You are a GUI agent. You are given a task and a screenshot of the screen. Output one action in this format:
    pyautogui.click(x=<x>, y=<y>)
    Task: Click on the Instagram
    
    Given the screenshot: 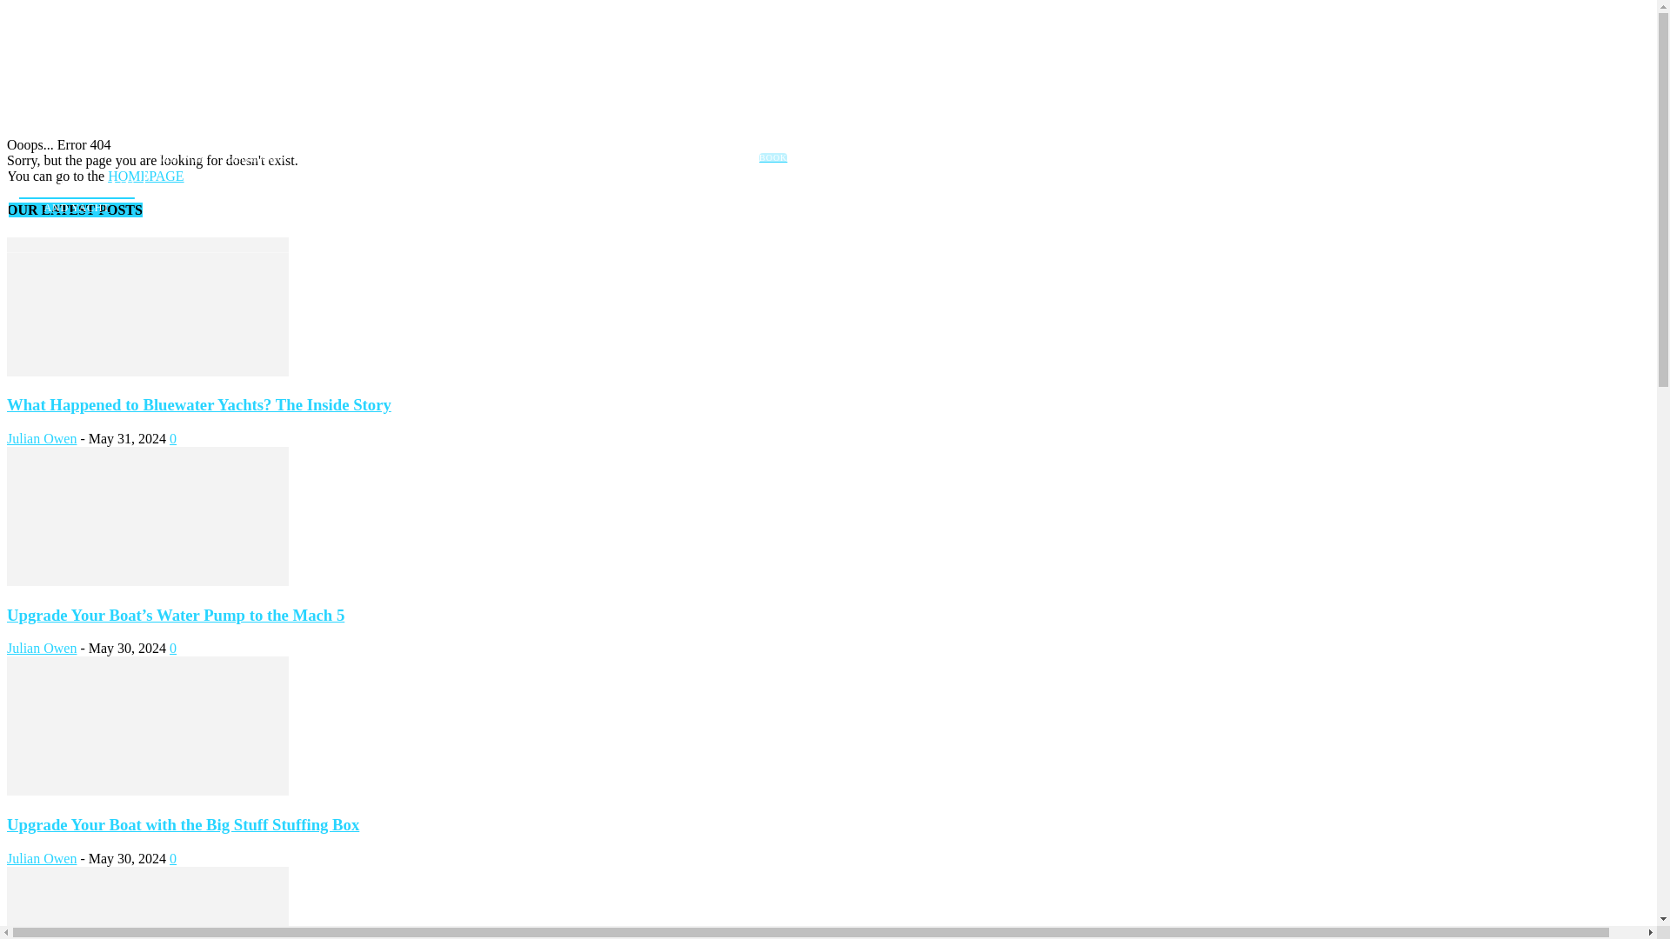 What is the action you would take?
    pyautogui.click(x=691, y=210)
    